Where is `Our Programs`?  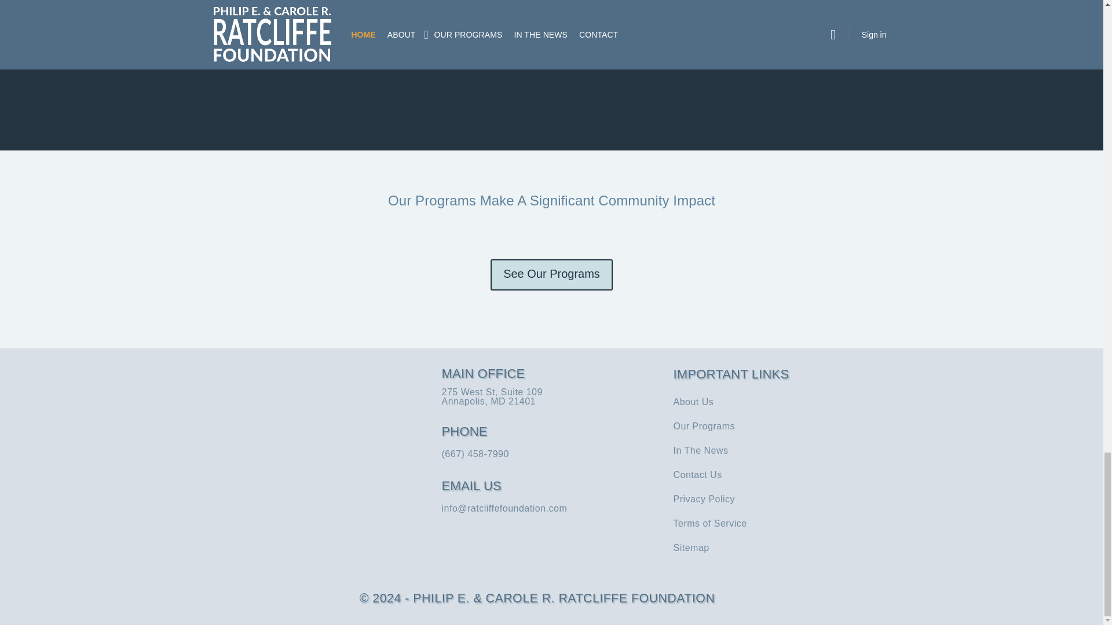 Our Programs is located at coordinates (782, 426).